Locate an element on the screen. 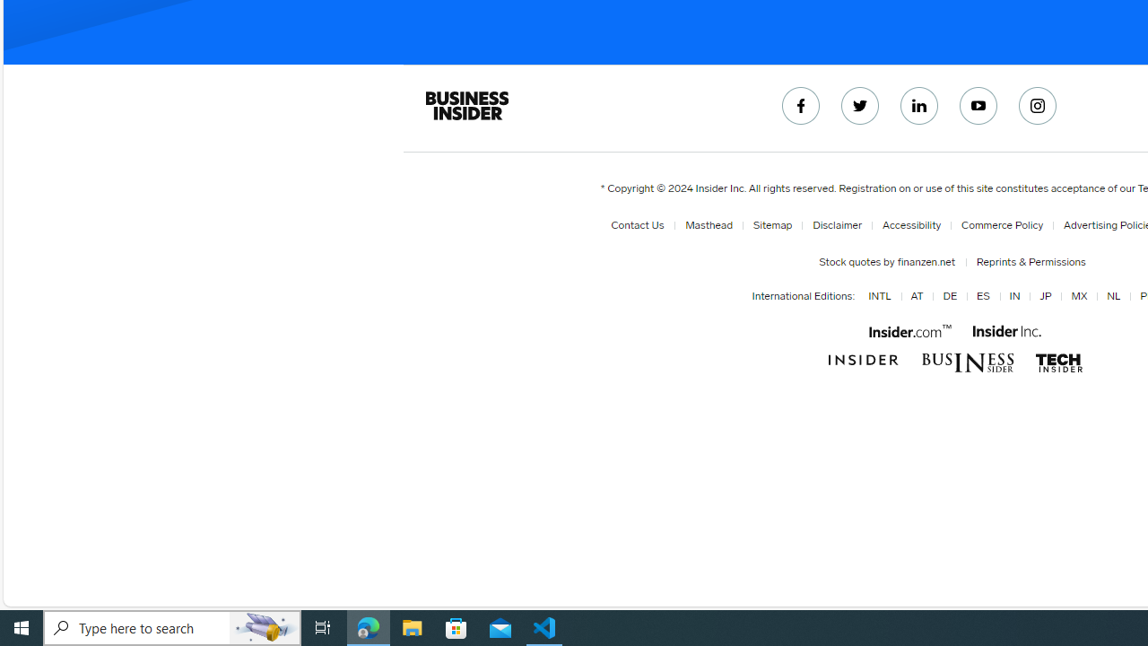  Masthead is located at coordinates (705, 225).